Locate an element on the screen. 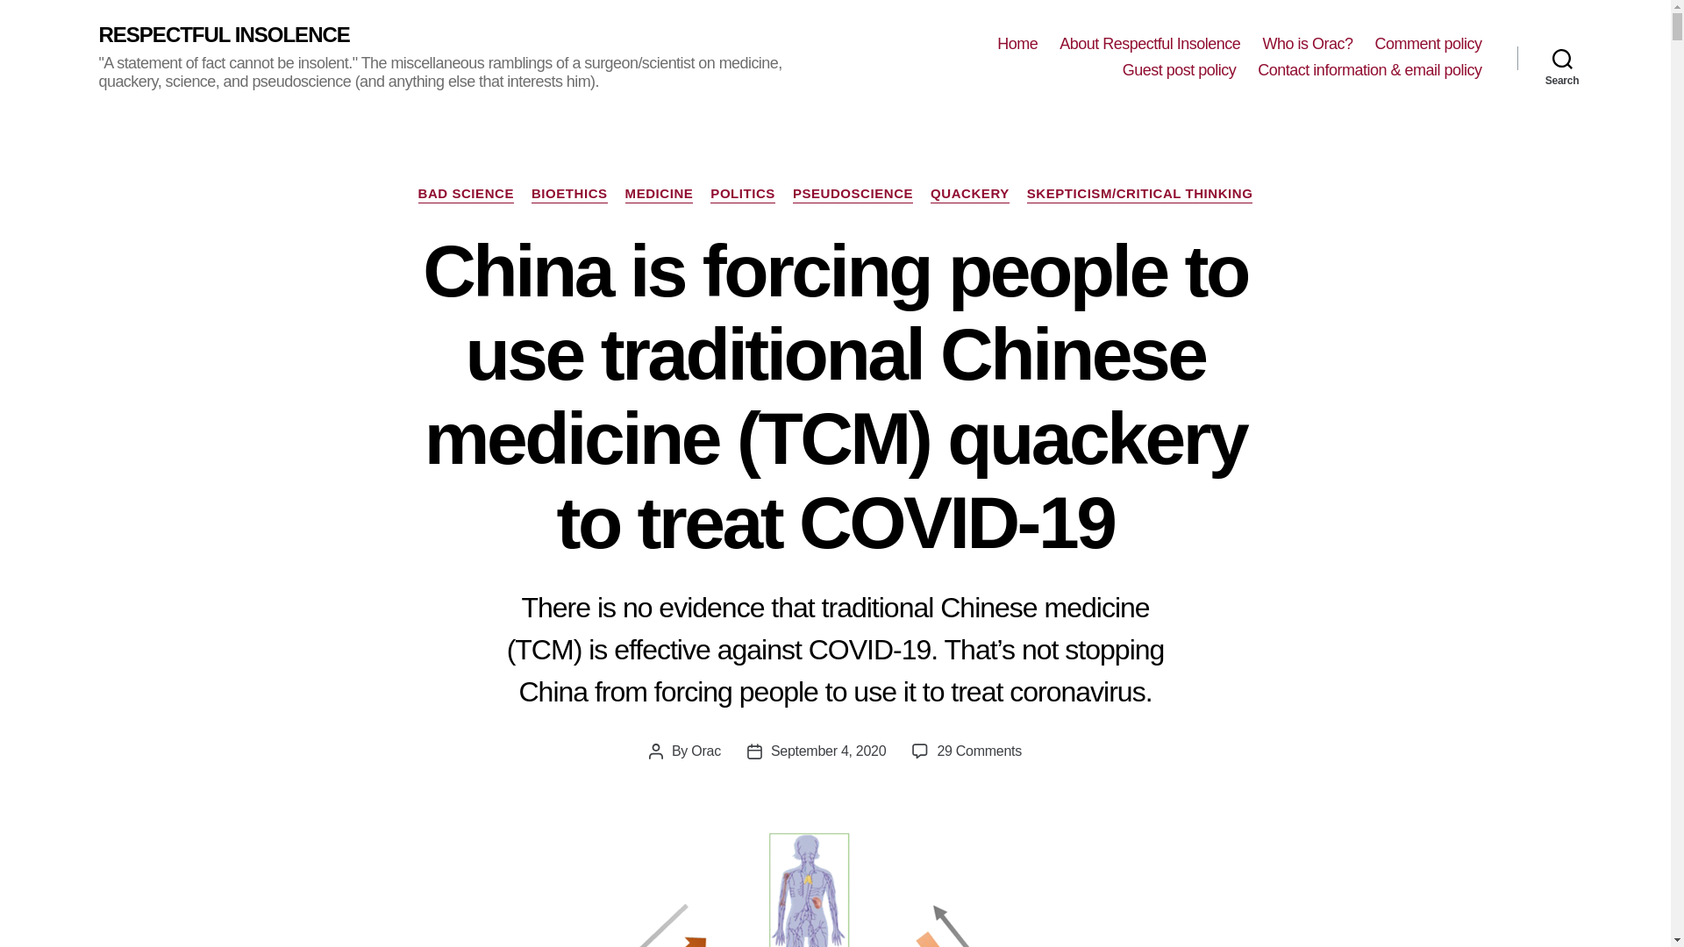 This screenshot has width=1684, height=947. Comment policy is located at coordinates (1428, 44).